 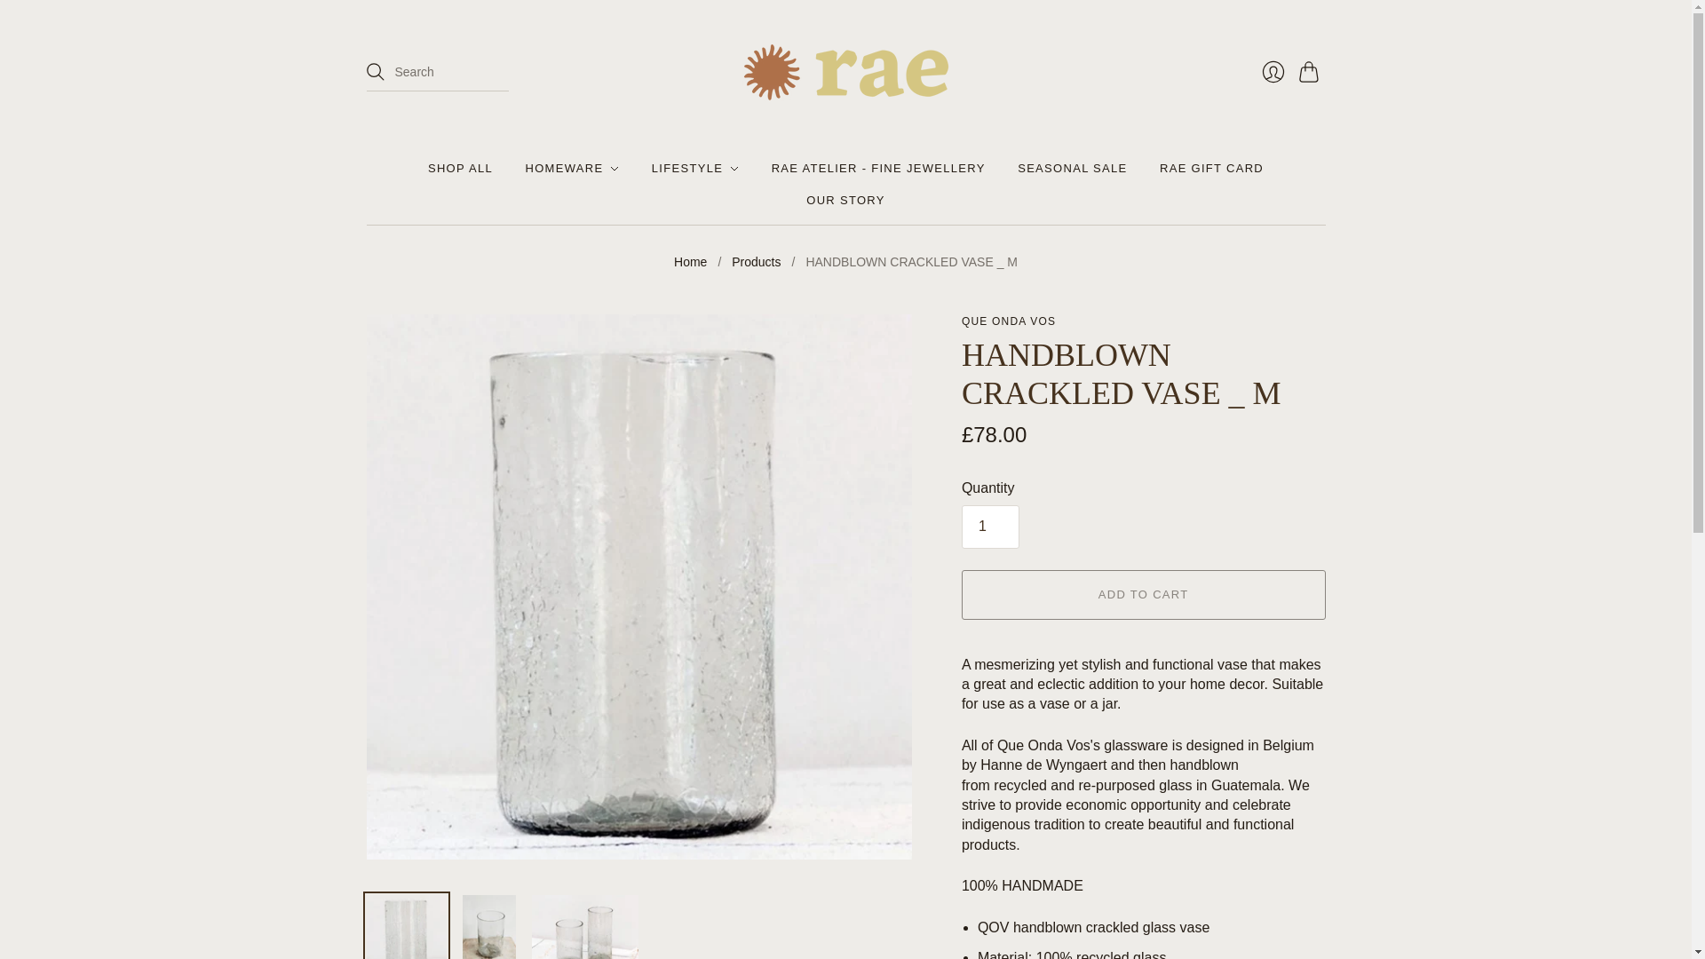 What do you see at coordinates (572, 169) in the screenshot?
I see `HOMEWARE` at bounding box center [572, 169].